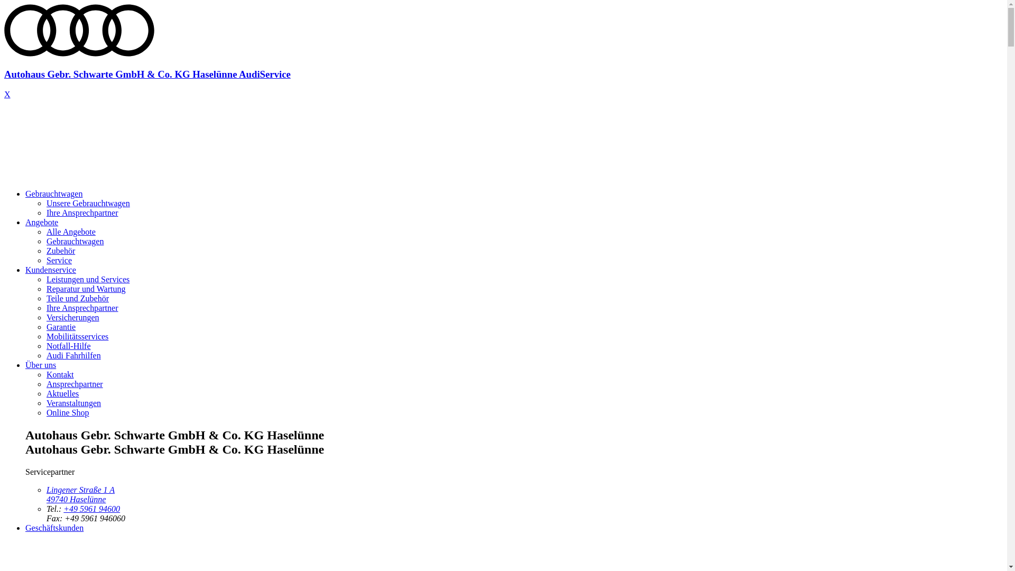  Describe the element at coordinates (75, 241) in the screenshot. I see `Gebrauchtwagen` at that location.